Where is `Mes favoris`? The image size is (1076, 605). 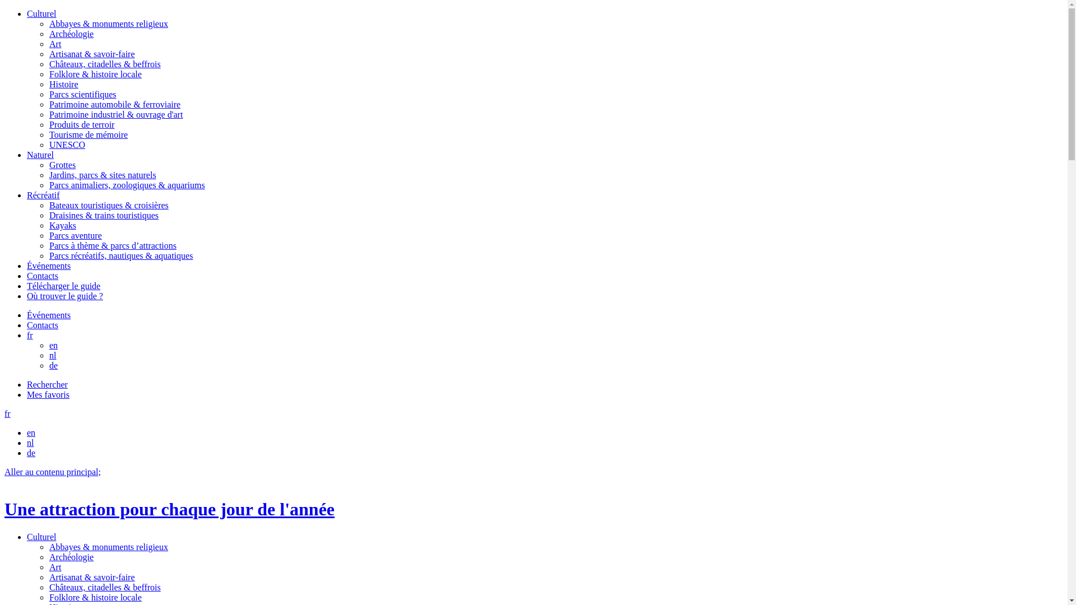
Mes favoris is located at coordinates (48, 394).